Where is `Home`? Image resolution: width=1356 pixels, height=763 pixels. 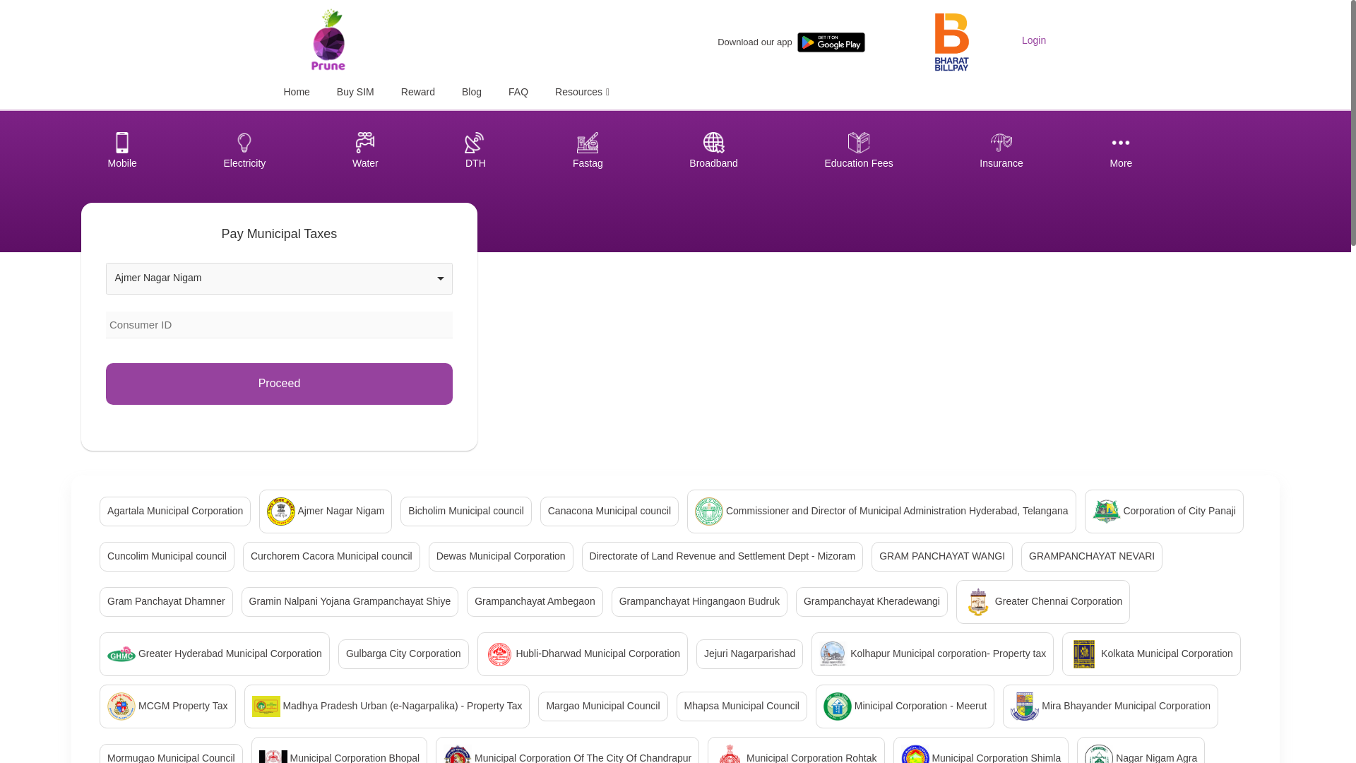 Home is located at coordinates (297, 92).